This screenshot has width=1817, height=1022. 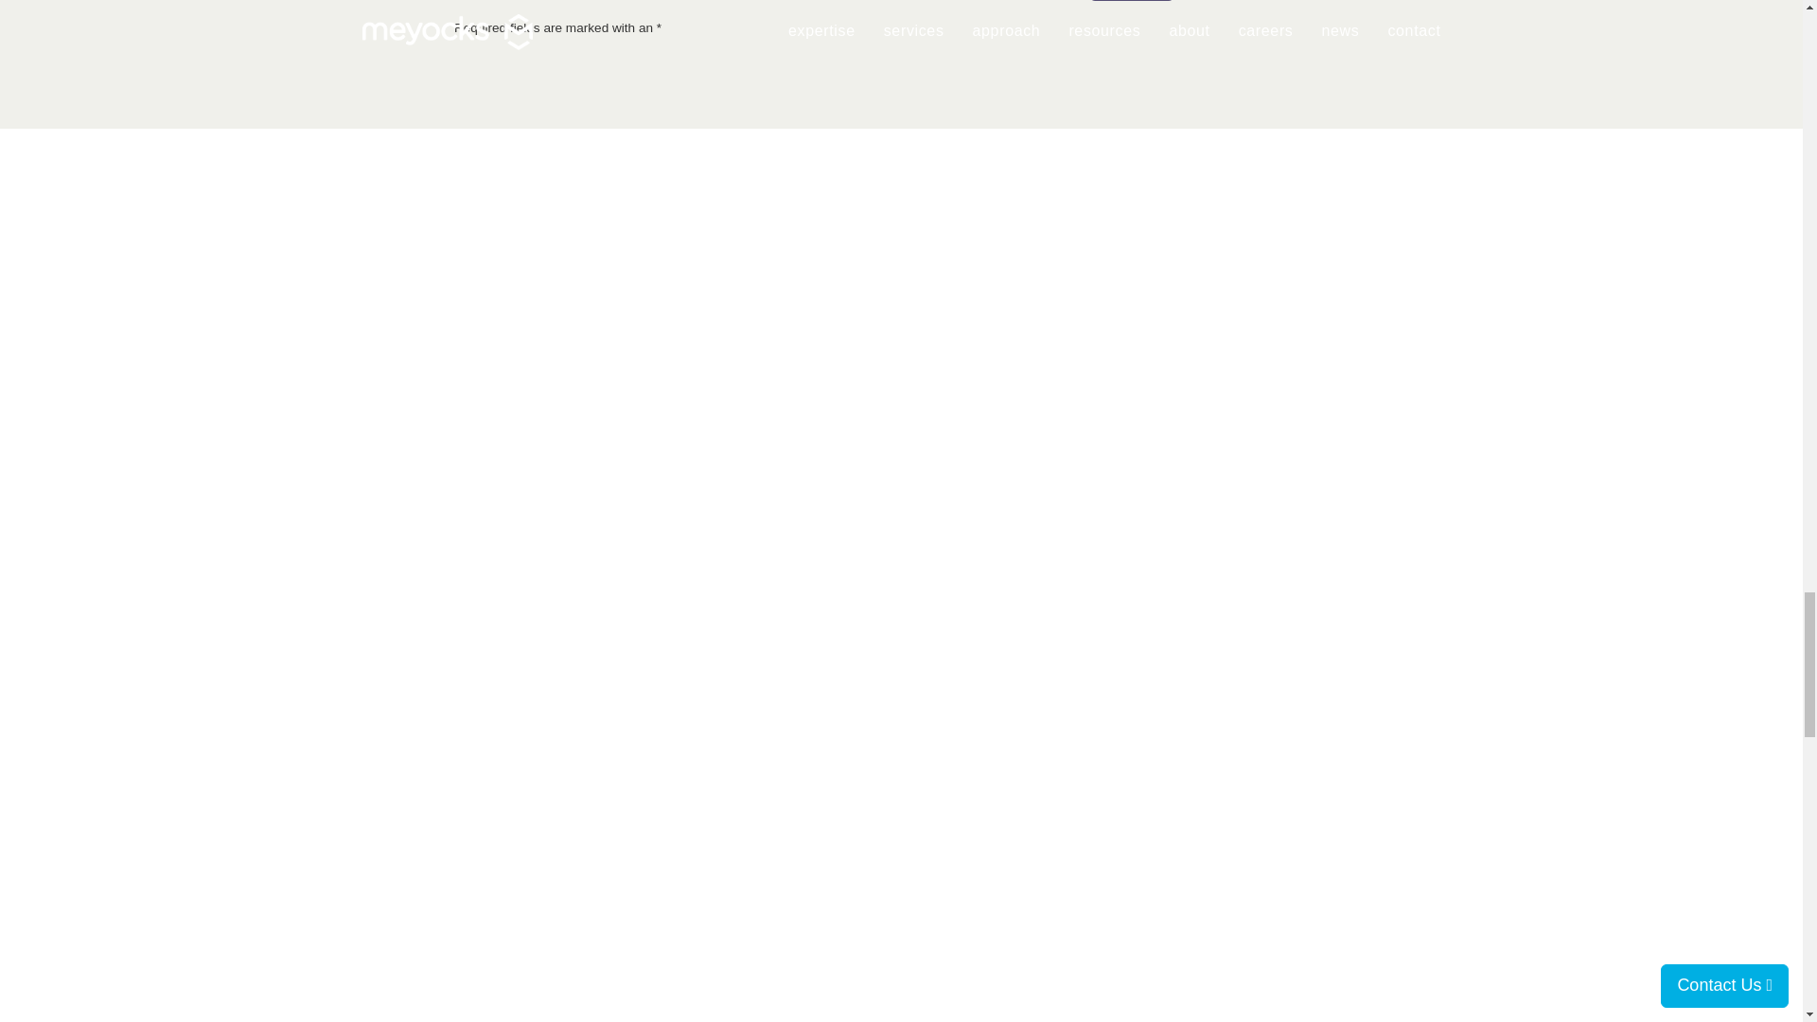 What do you see at coordinates (901, 426) in the screenshot?
I see `View case study` at bounding box center [901, 426].